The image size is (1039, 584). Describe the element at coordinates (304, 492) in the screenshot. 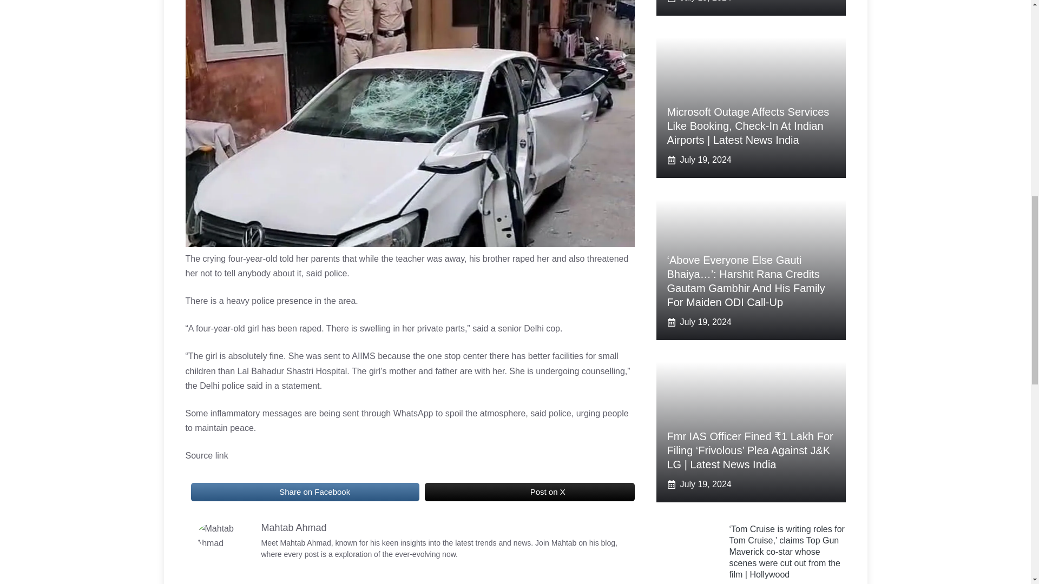

I see `Share on Facebook` at that location.